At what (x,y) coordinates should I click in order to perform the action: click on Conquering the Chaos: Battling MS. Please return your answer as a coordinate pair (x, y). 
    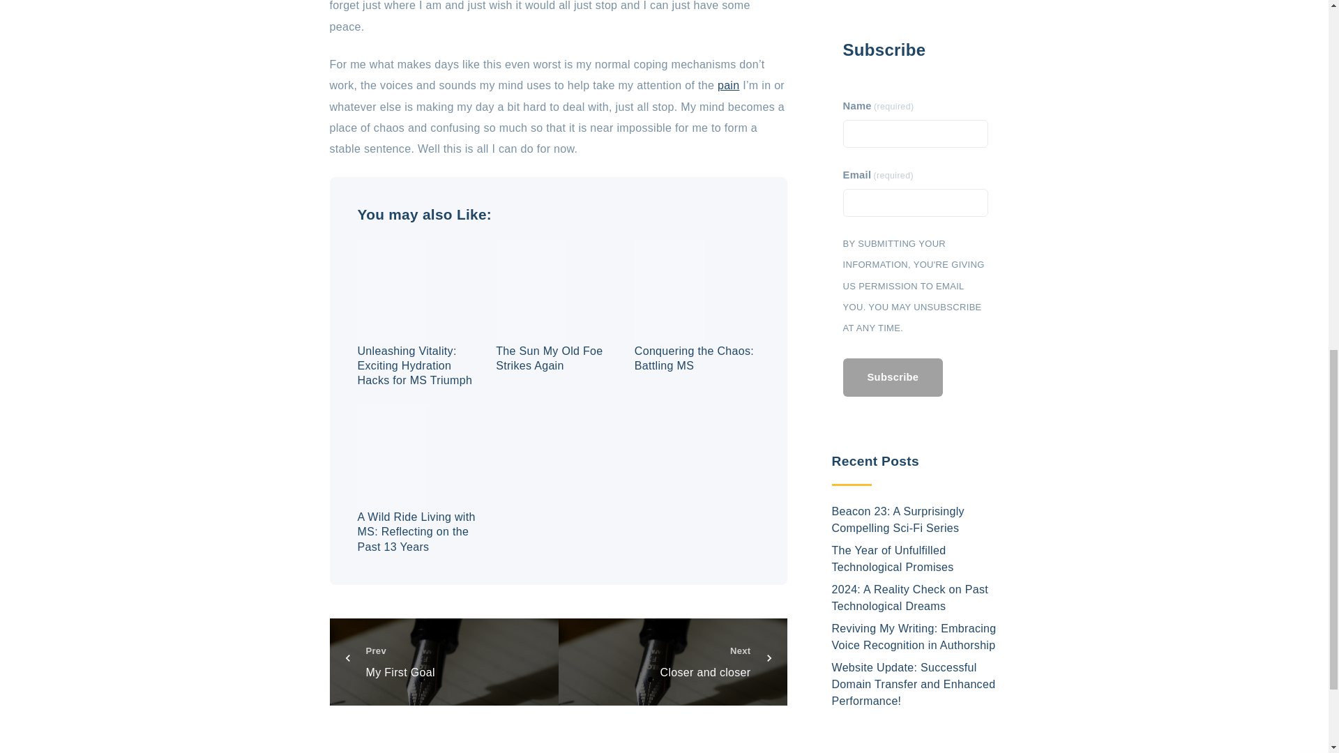
    Looking at the image, I should click on (898, 187).